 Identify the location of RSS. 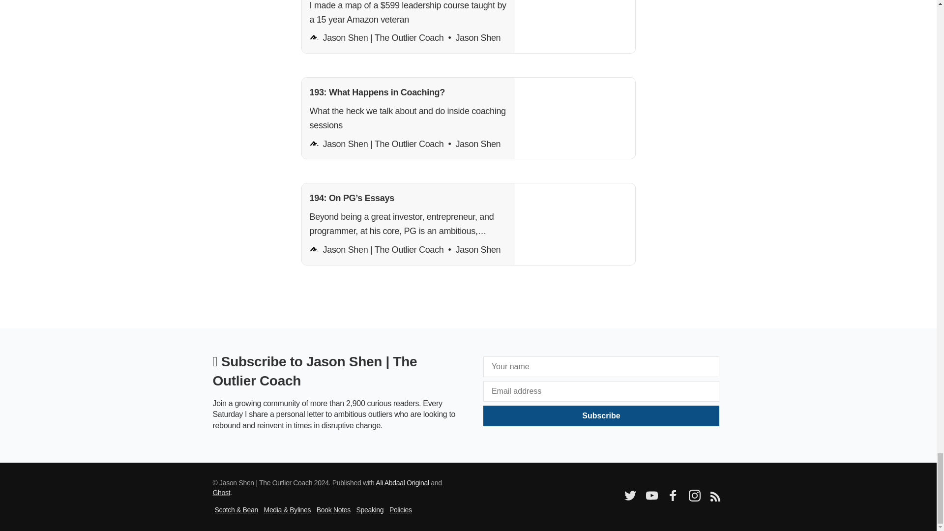
(714, 499).